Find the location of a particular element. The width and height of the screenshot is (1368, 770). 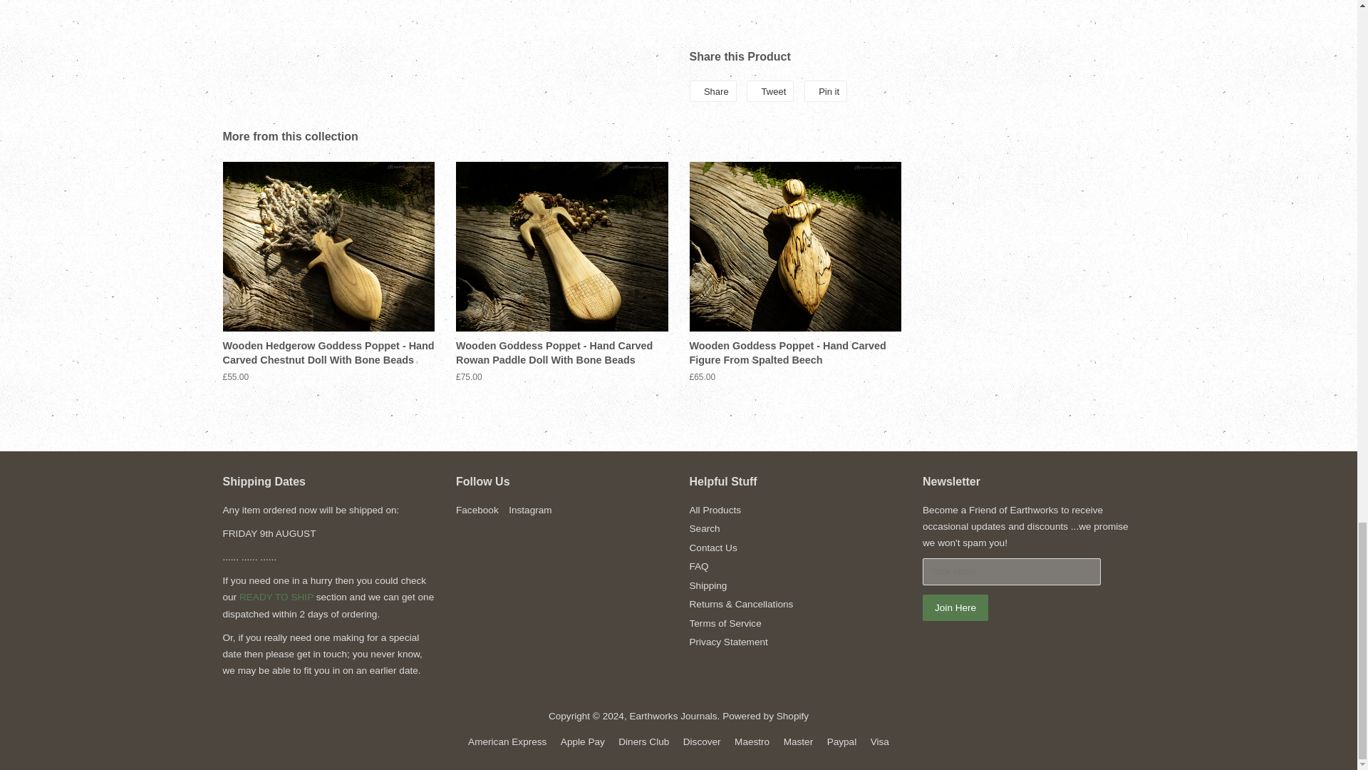

Earthworks Journals on Instagram is located at coordinates (530, 510).